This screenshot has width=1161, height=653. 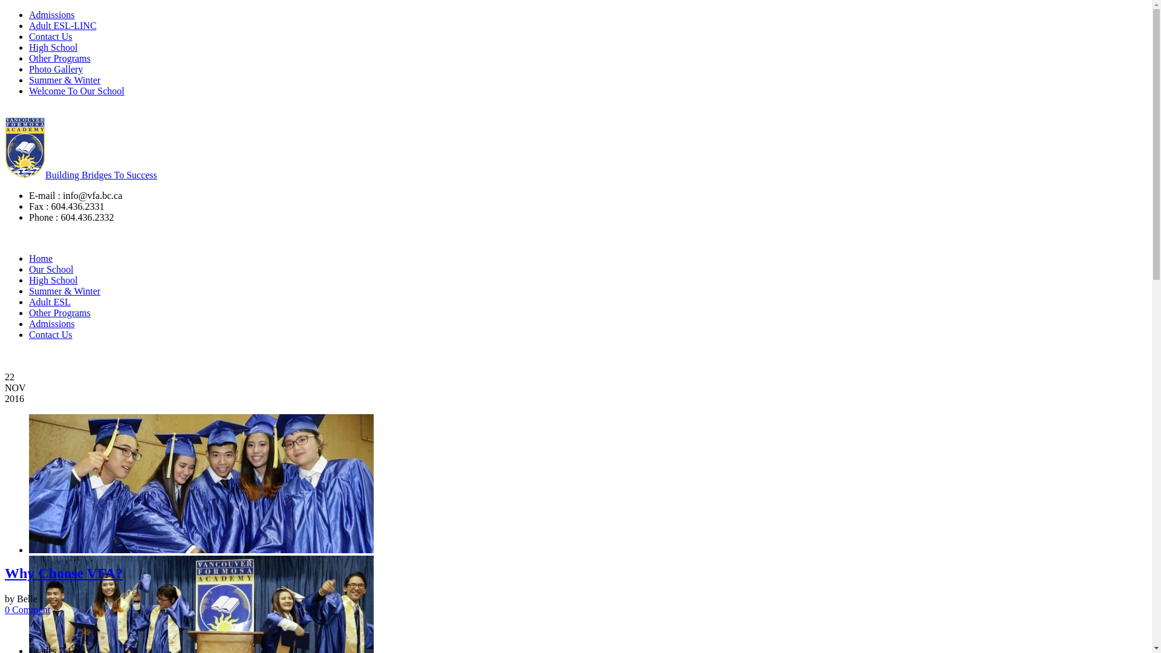 I want to click on Summer & Winter, so click(x=65, y=80).